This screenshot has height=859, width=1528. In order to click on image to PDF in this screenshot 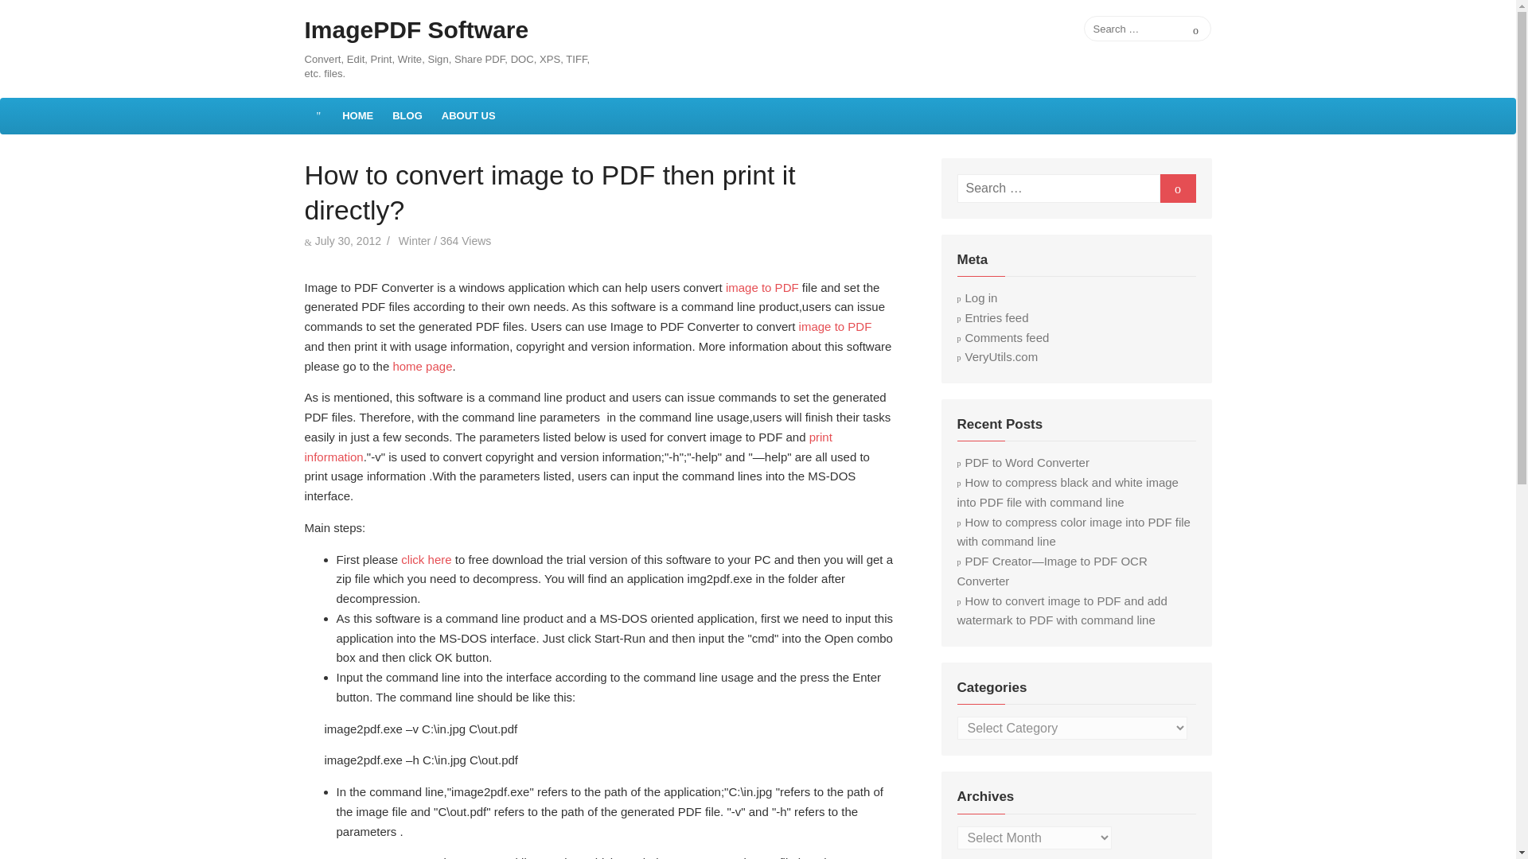, I will do `click(836, 326)`.